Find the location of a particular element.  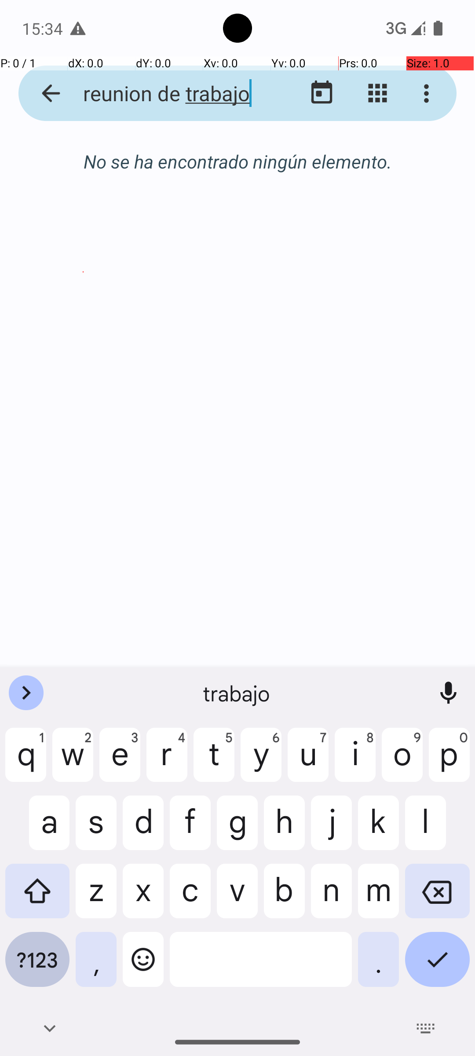

ABRIL is located at coordinates (83, 328).